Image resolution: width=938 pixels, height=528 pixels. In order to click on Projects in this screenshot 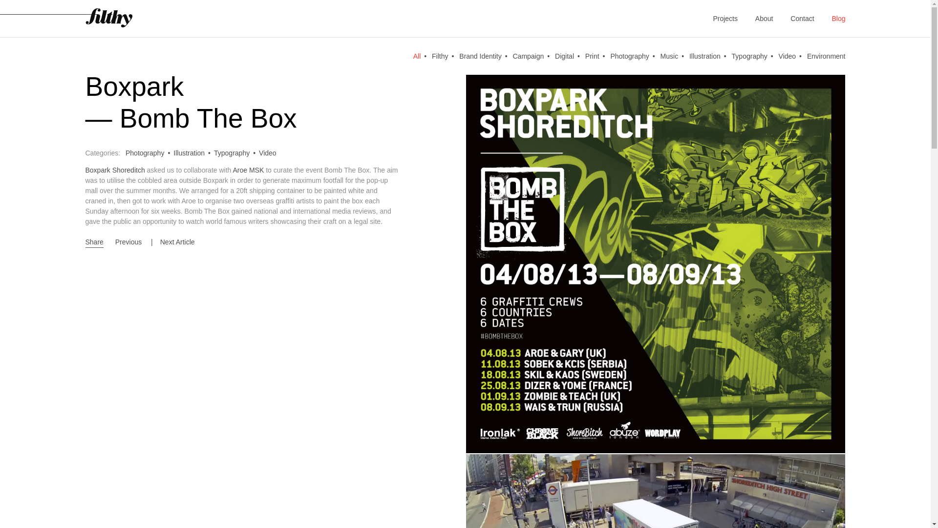, I will do `click(717, 19)`.